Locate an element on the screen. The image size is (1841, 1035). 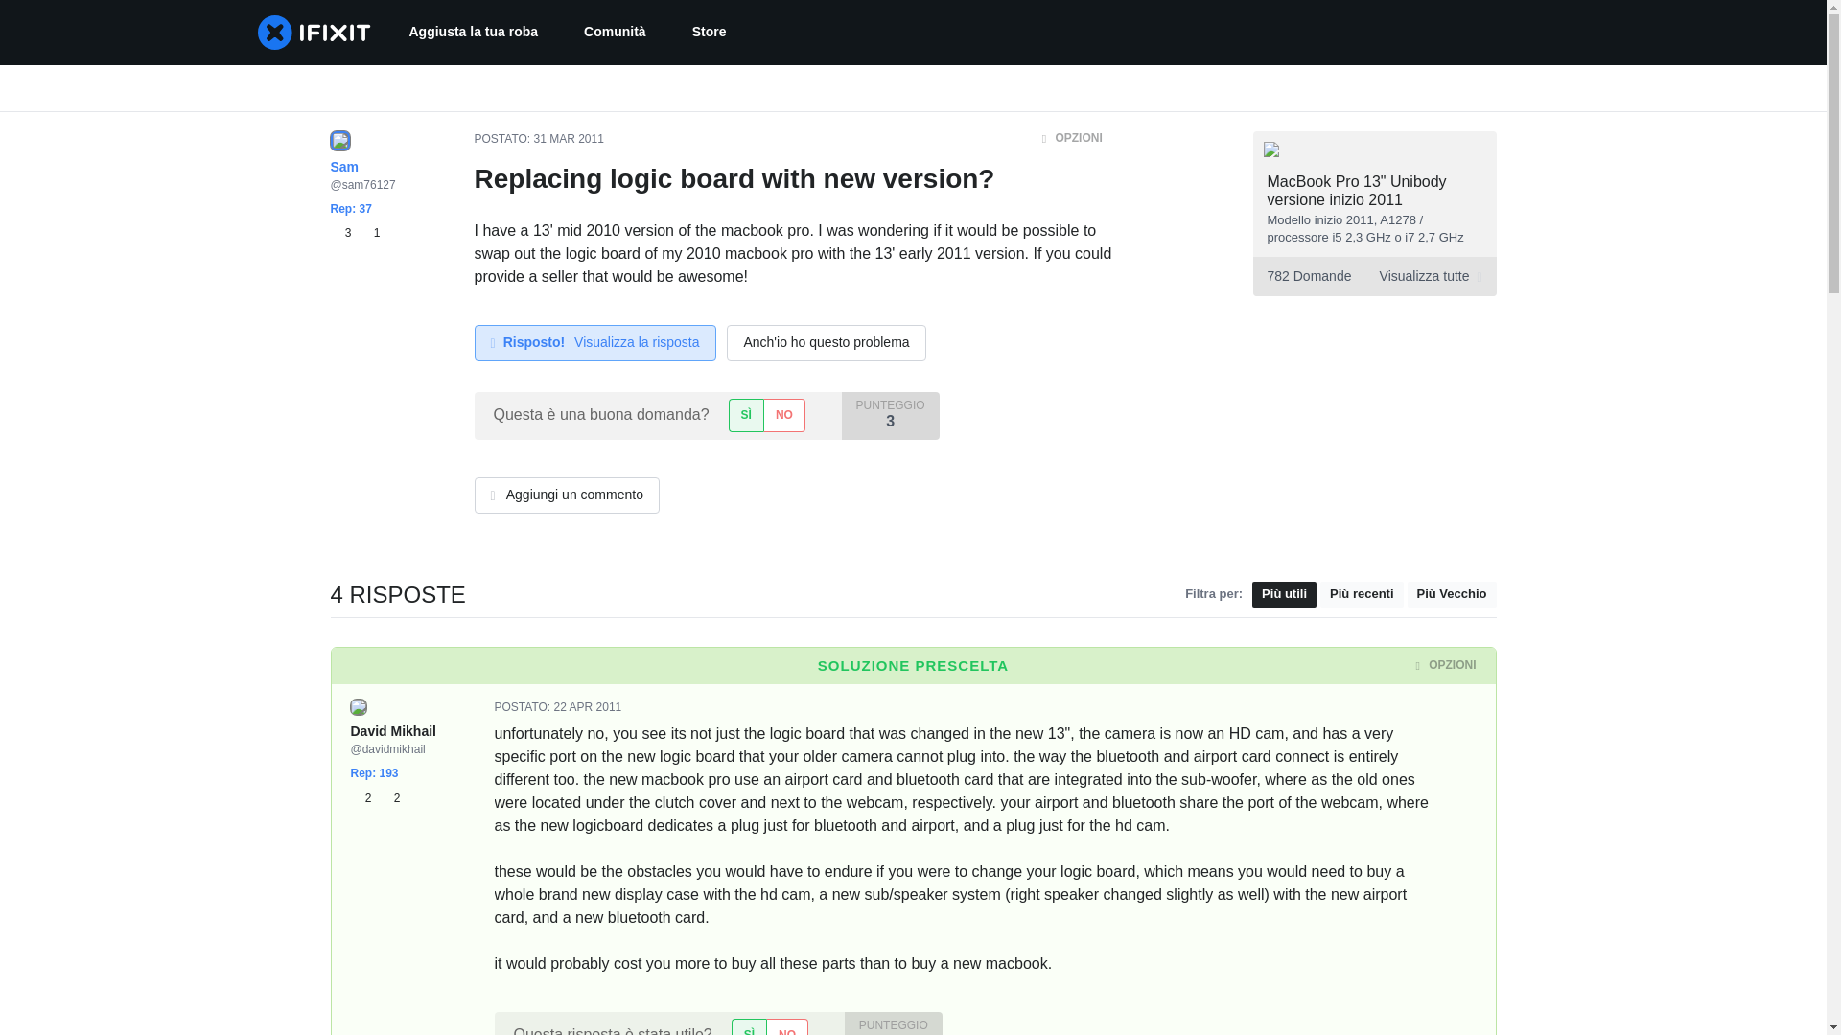
NO is located at coordinates (784, 415).